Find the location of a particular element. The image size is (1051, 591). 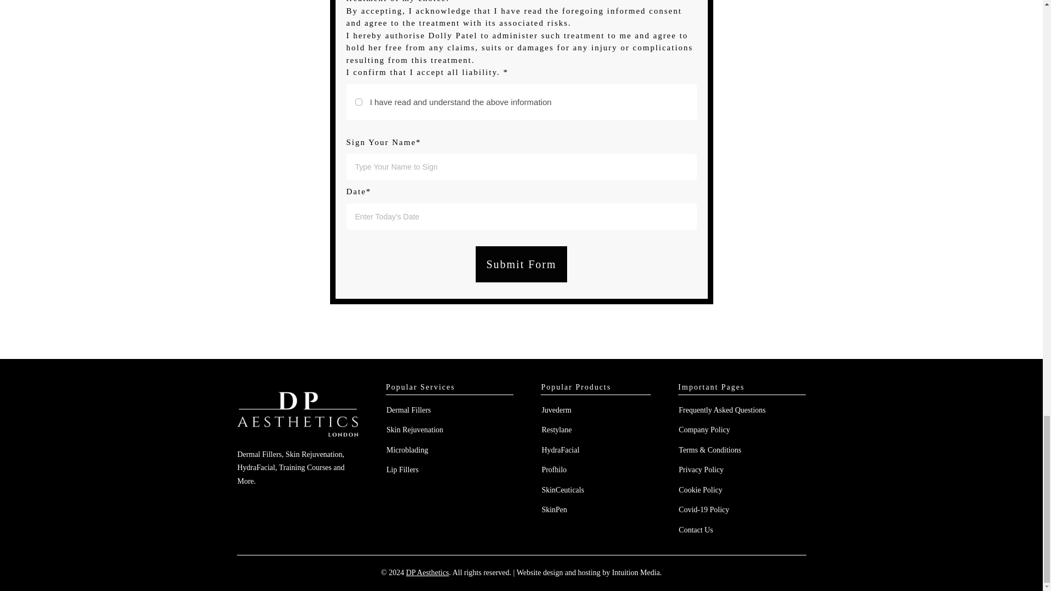

Privacy Policy is located at coordinates (701, 470).